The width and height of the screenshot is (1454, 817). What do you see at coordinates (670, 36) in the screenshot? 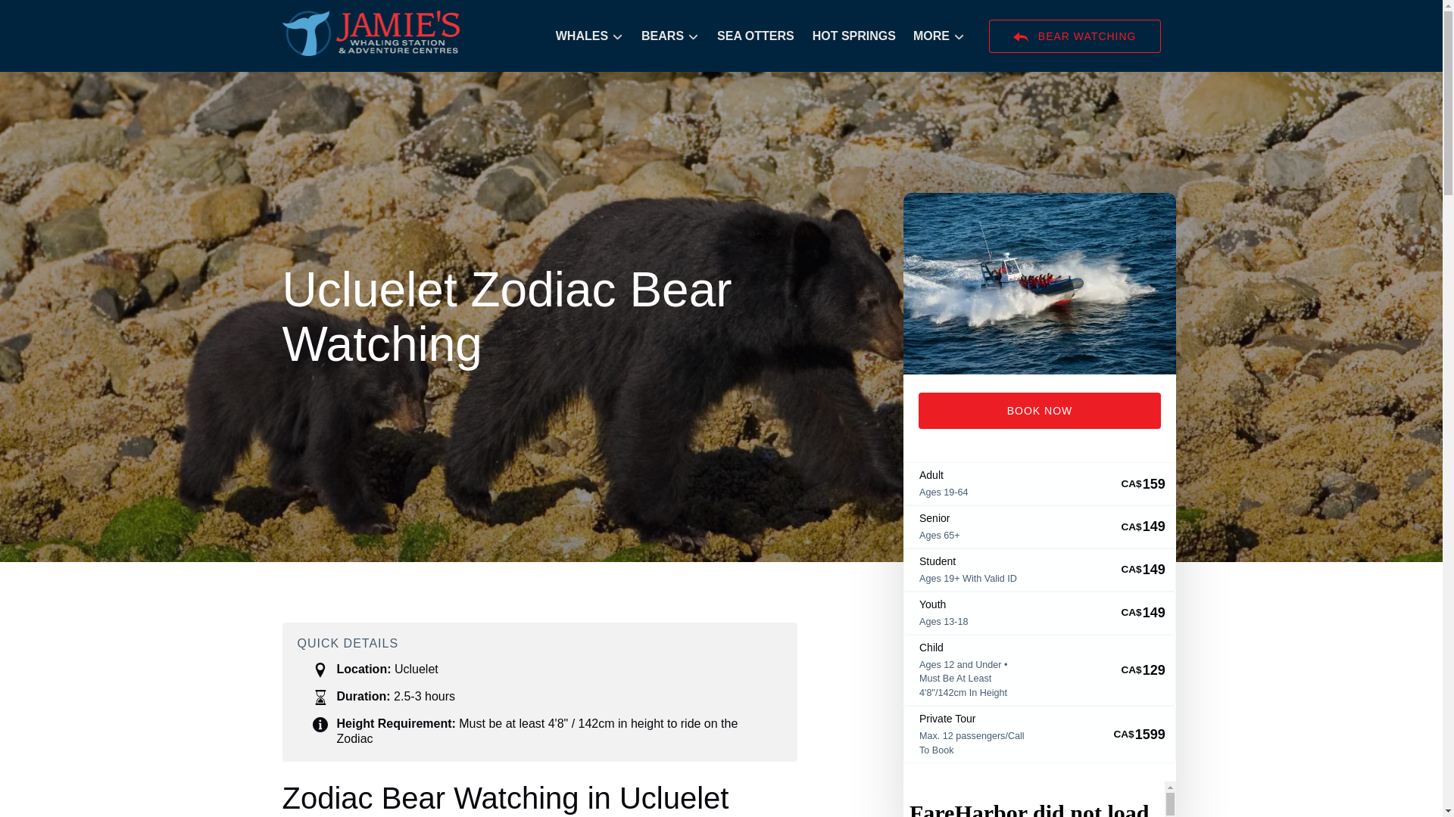
I see `BEARS` at bounding box center [670, 36].